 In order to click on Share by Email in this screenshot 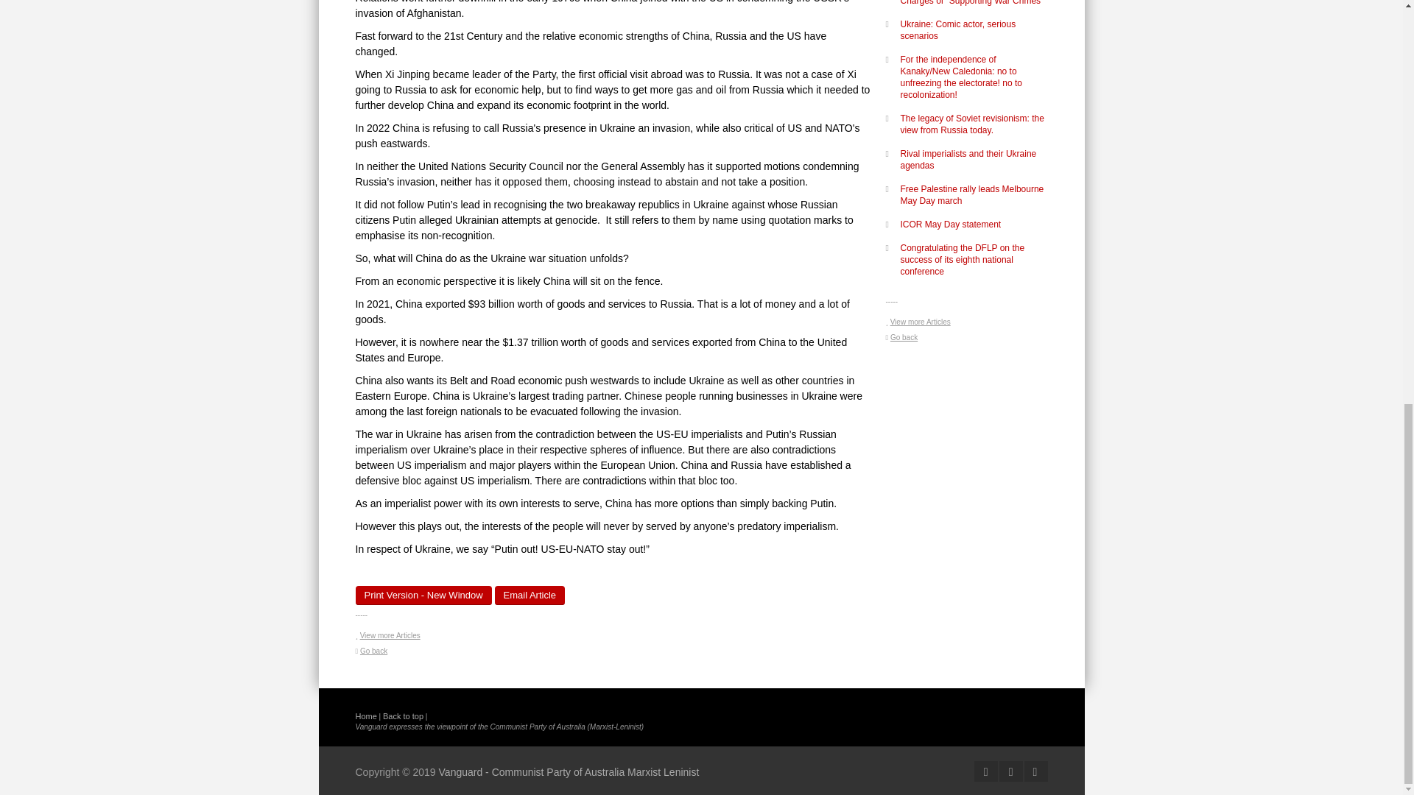, I will do `click(530, 595)`.